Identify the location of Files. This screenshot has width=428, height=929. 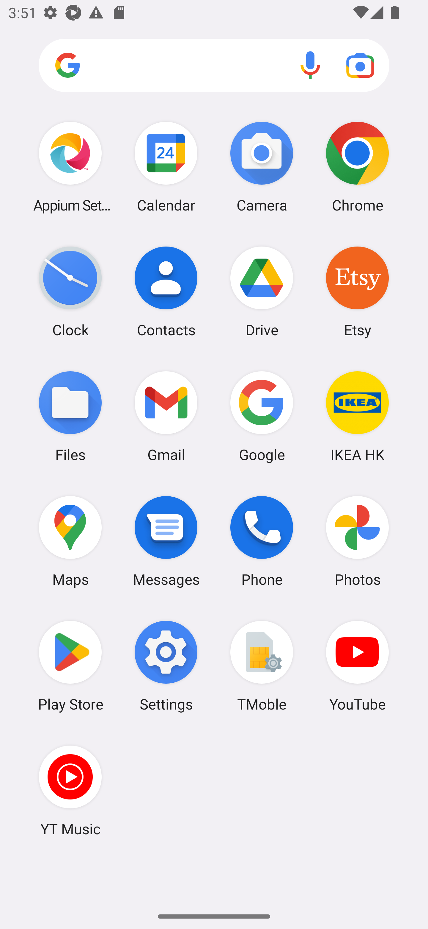
(70, 416).